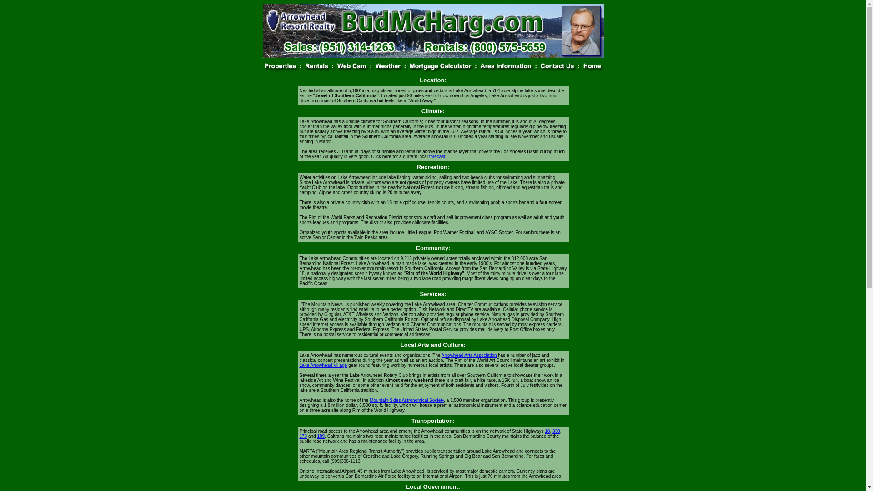 Image resolution: width=873 pixels, height=491 pixels. What do you see at coordinates (323, 365) in the screenshot?
I see `Lake Arrowhead Village` at bounding box center [323, 365].